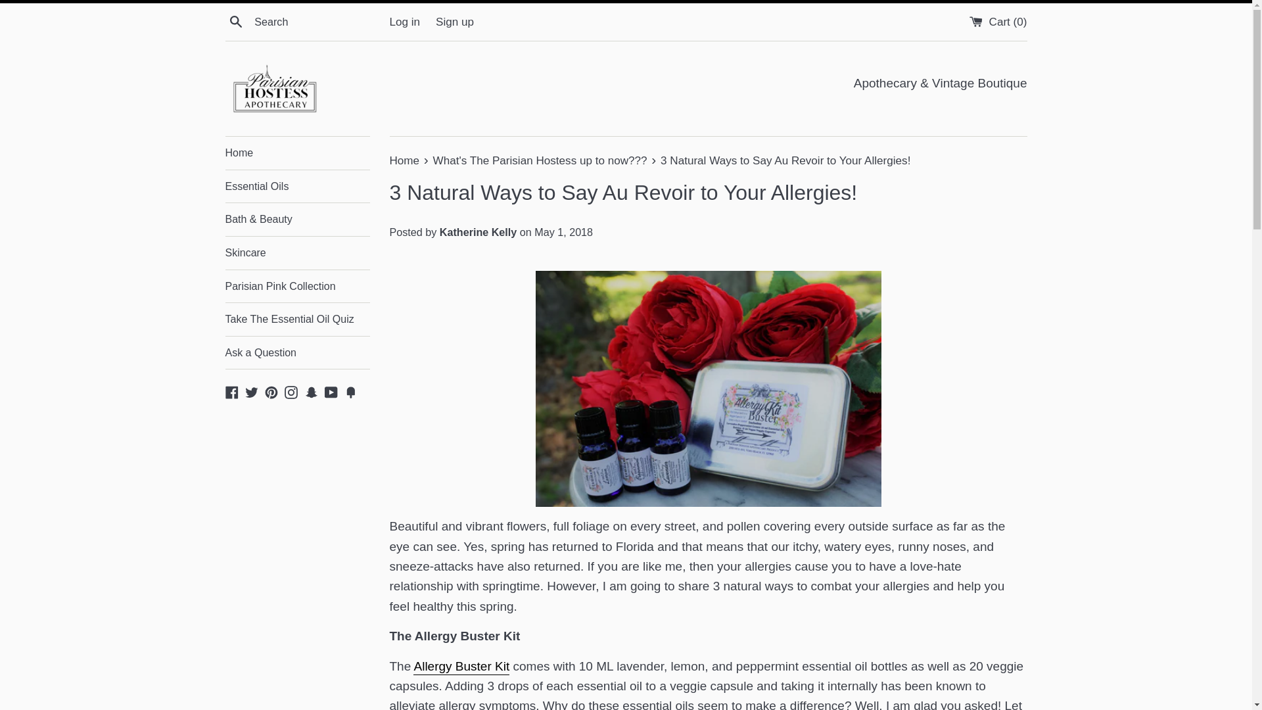 The image size is (1262, 710). Describe the element at coordinates (404, 22) in the screenshot. I see `Log in` at that location.